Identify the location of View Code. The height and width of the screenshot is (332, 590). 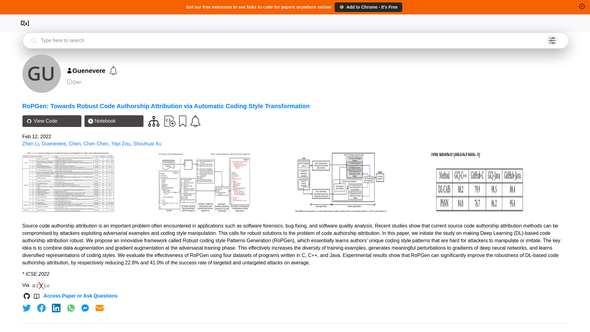
(52, 121).